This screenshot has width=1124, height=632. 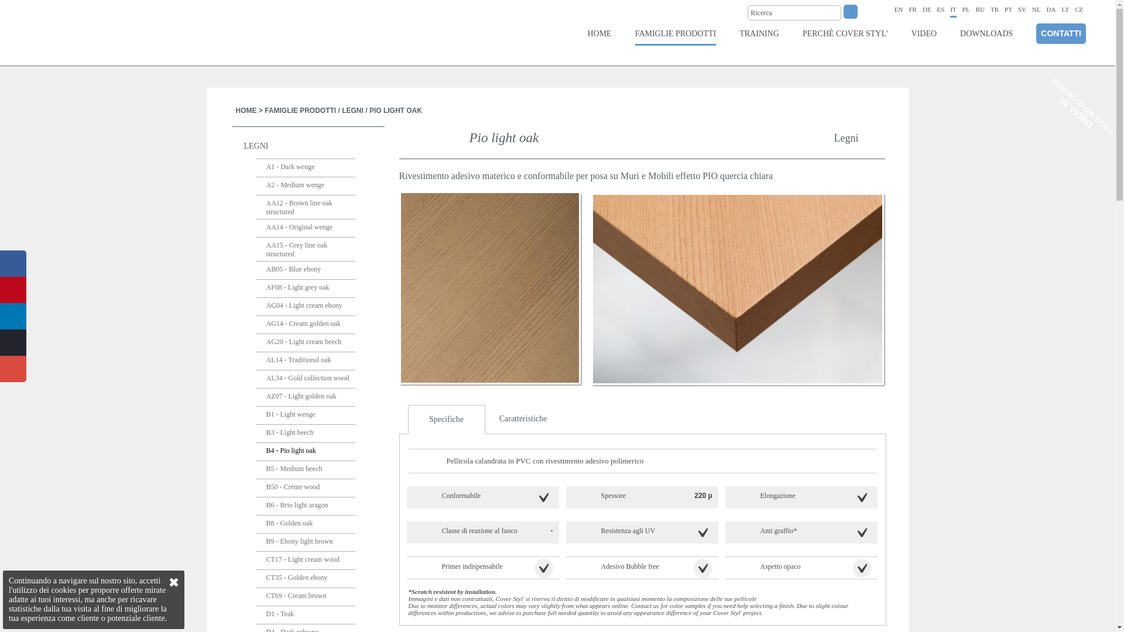 What do you see at coordinates (305, 543) in the screenshot?
I see `B9 - Ebony light brown` at bounding box center [305, 543].